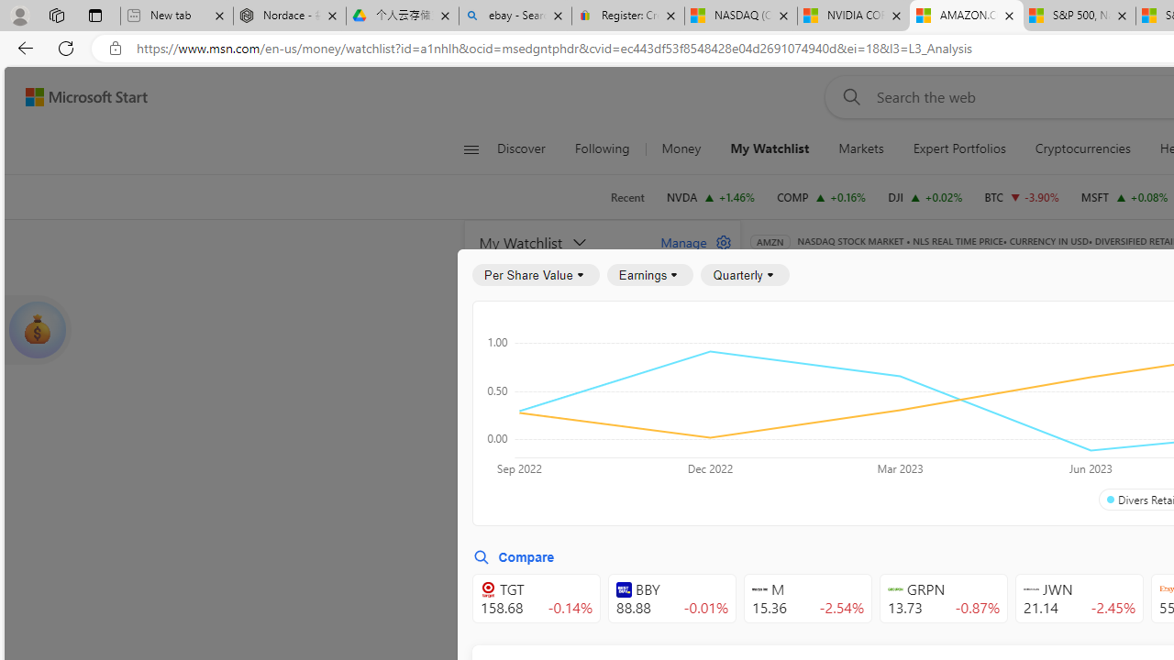 This screenshot has height=660, width=1174. Describe the element at coordinates (559, 242) in the screenshot. I see `My Watchlist` at that location.